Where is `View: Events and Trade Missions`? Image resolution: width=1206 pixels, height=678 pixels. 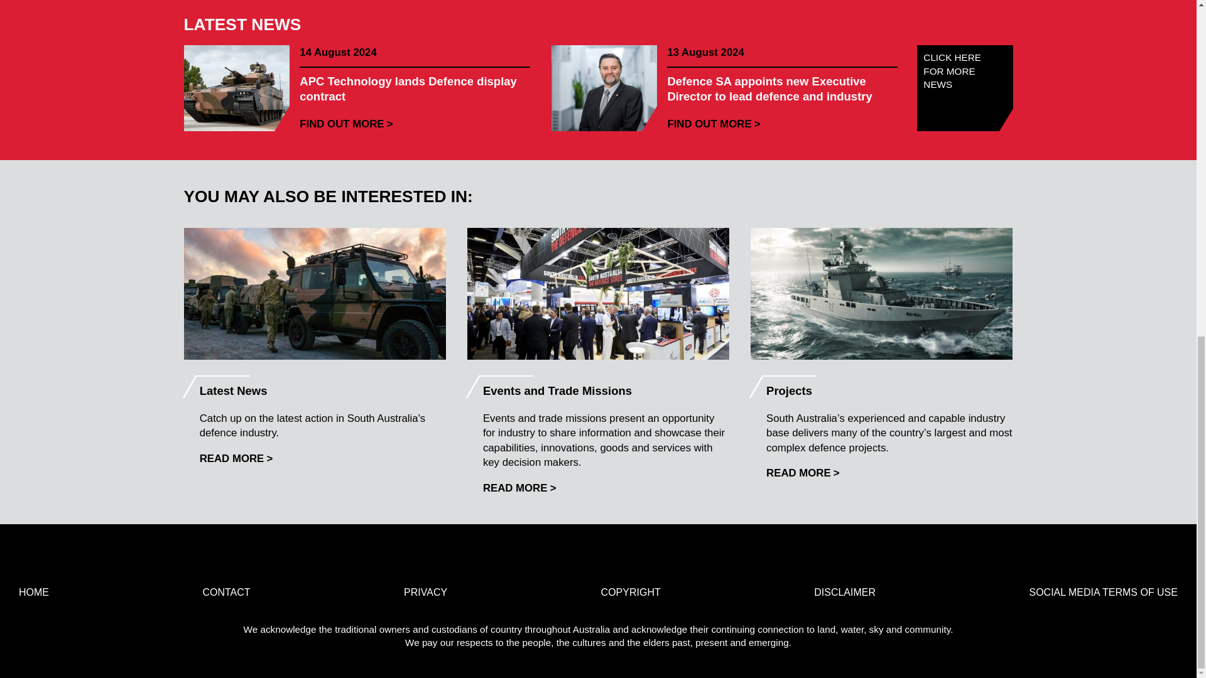
View: Events and Trade Missions is located at coordinates (519, 488).